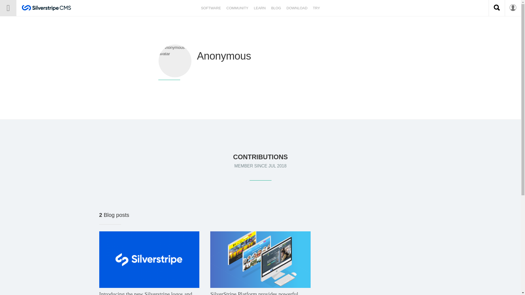  Describe the element at coordinates (497, 8) in the screenshot. I see `Search Site search` at that location.